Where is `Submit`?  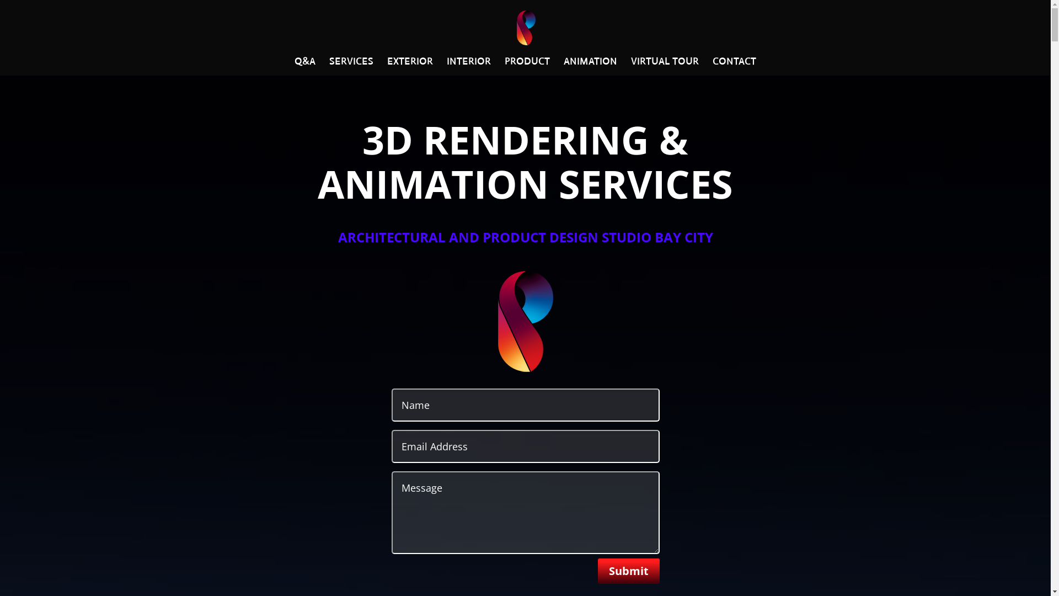
Submit is located at coordinates (629, 571).